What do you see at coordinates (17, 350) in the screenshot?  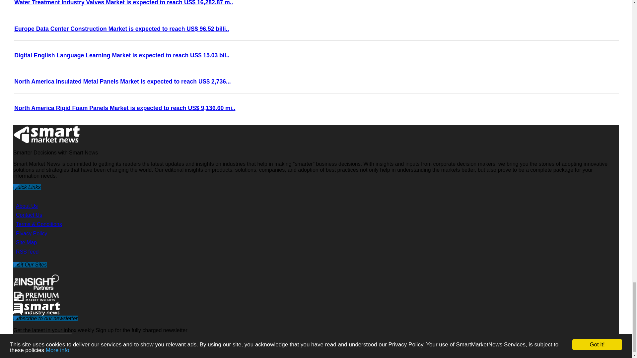 I see `on` at bounding box center [17, 350].